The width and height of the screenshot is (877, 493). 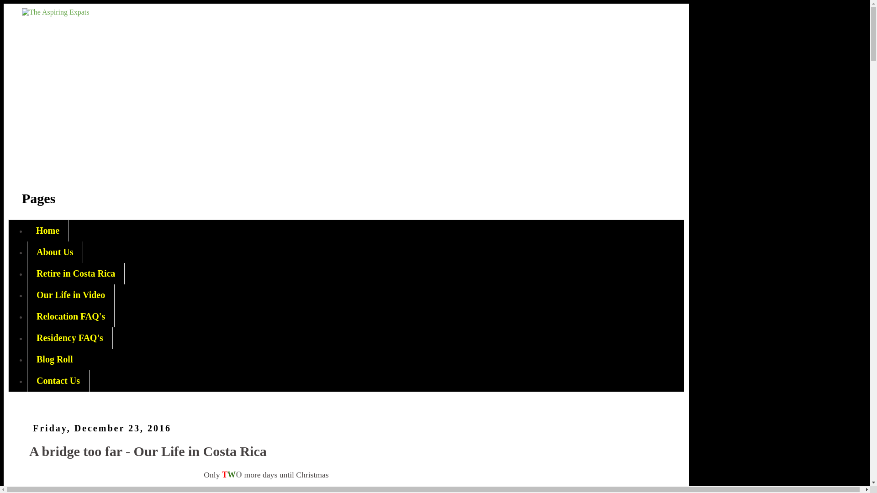 I want to click on Home, so click(x=48, y=231).